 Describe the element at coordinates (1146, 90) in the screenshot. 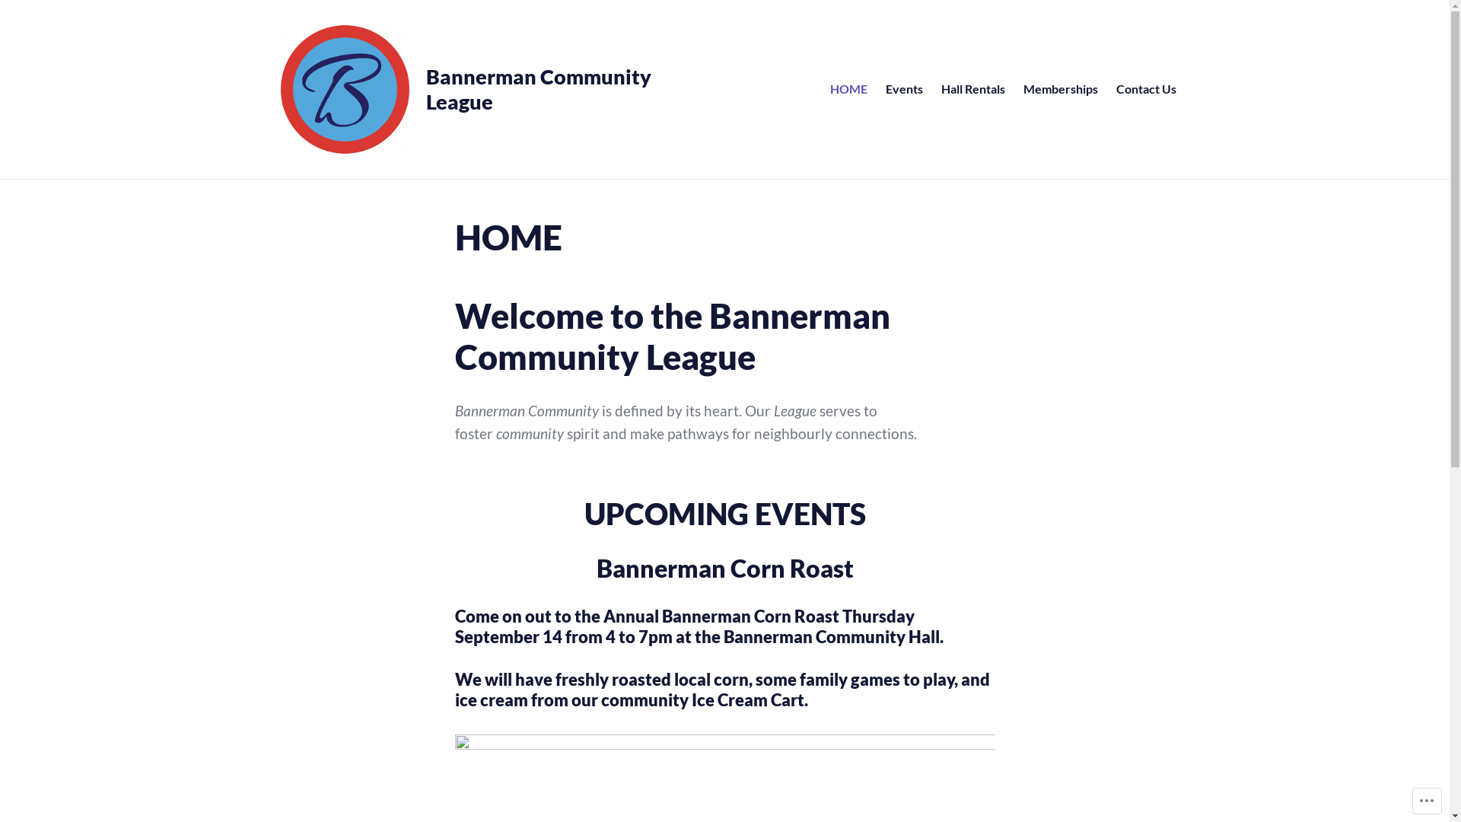

I see `Contact Us` at that location.